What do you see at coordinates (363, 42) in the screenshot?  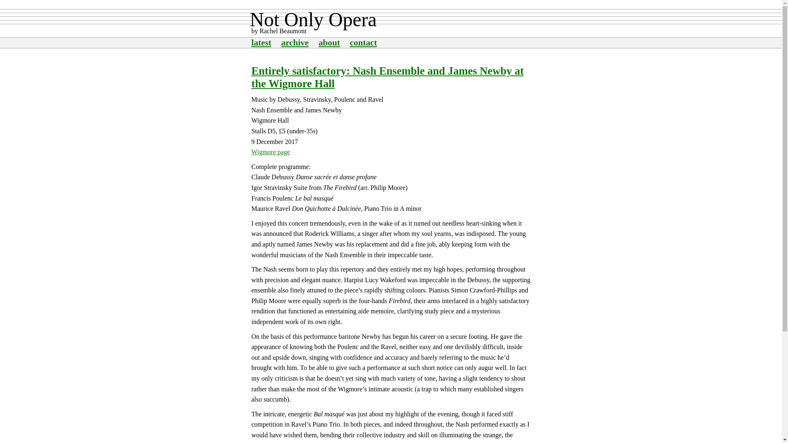 I see `contact` at bounding box center [363, 42].